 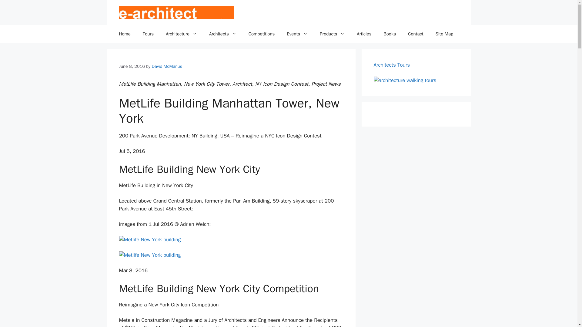 What do you see at coordinates (148, 34) in the screenshot?
I see `Tours` at bounding box center [148, 34].